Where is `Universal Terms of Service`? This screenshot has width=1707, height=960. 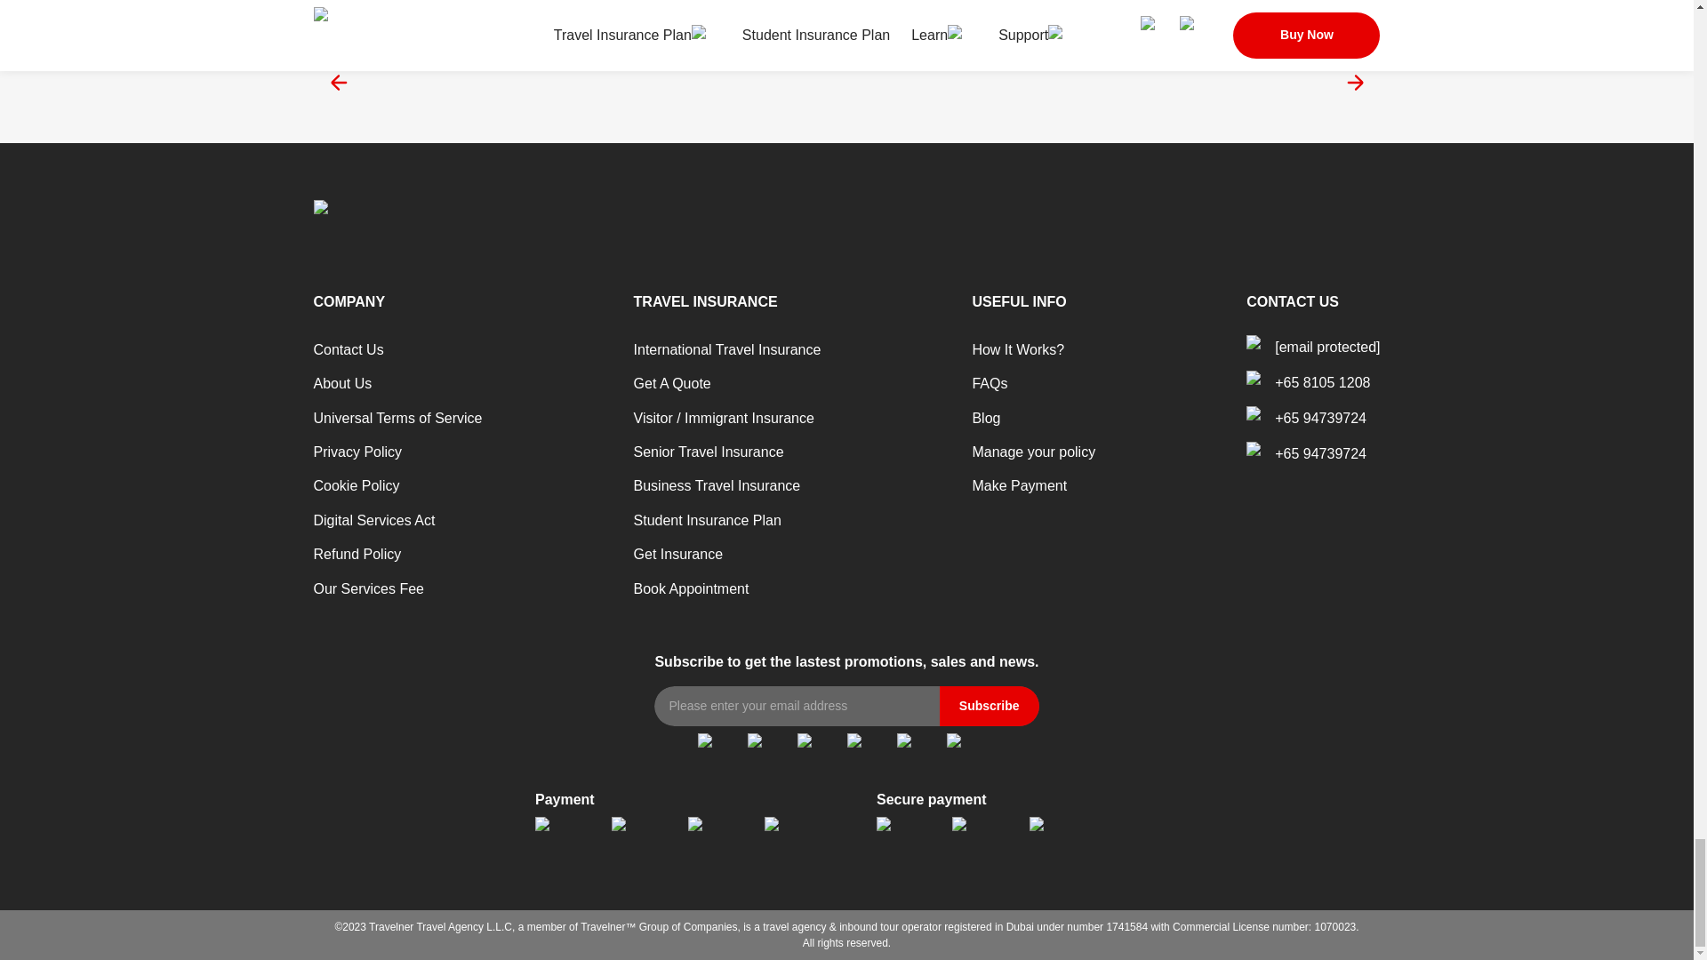 Universal Terms of Service is located at coordinates (397, 418).